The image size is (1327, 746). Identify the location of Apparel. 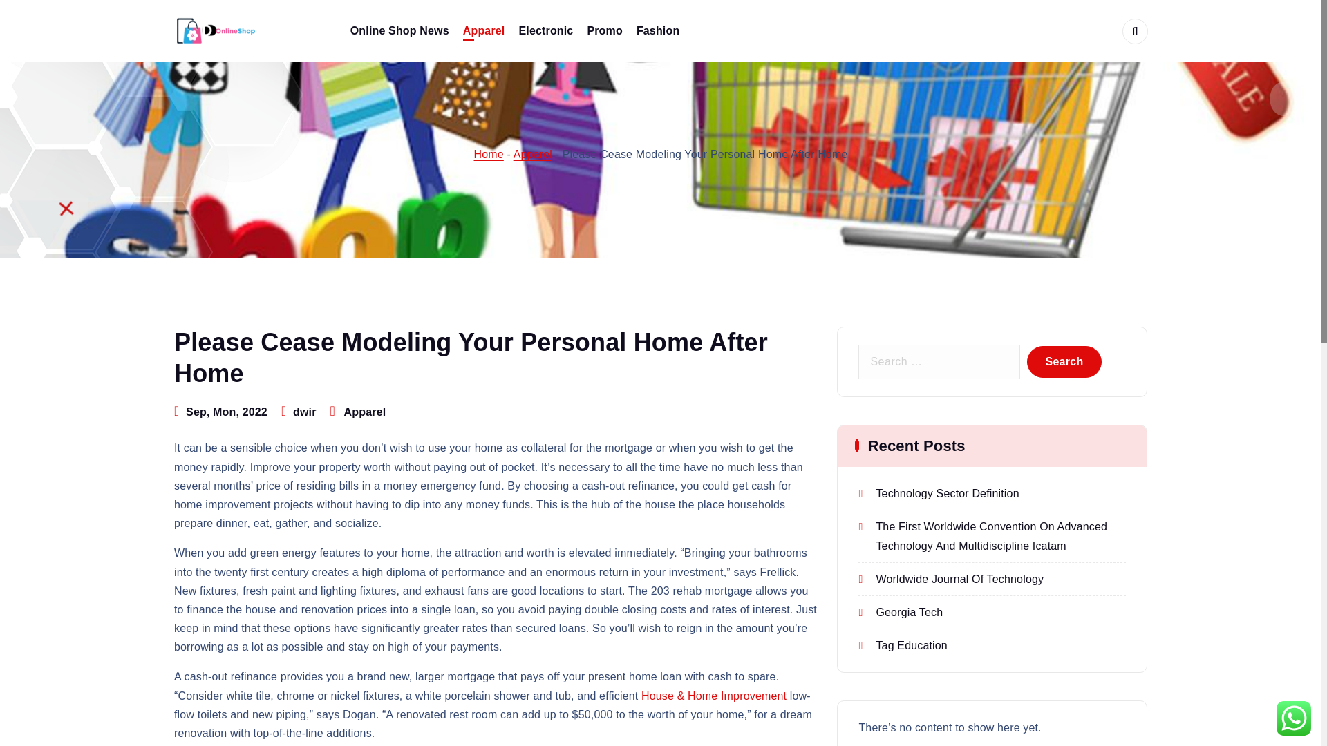
(484, 31).